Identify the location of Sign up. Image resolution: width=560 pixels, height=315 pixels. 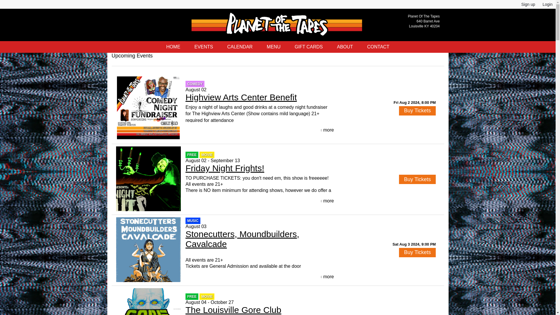
(528, 4).